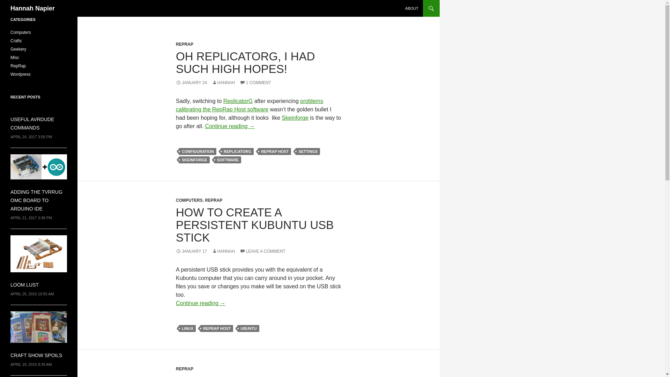 Image resolution: width=670 pixels, height=377 pixels. Describe the element at coordinates (237, 151) in the screenshot. I see `REPLICATORG` at that location.